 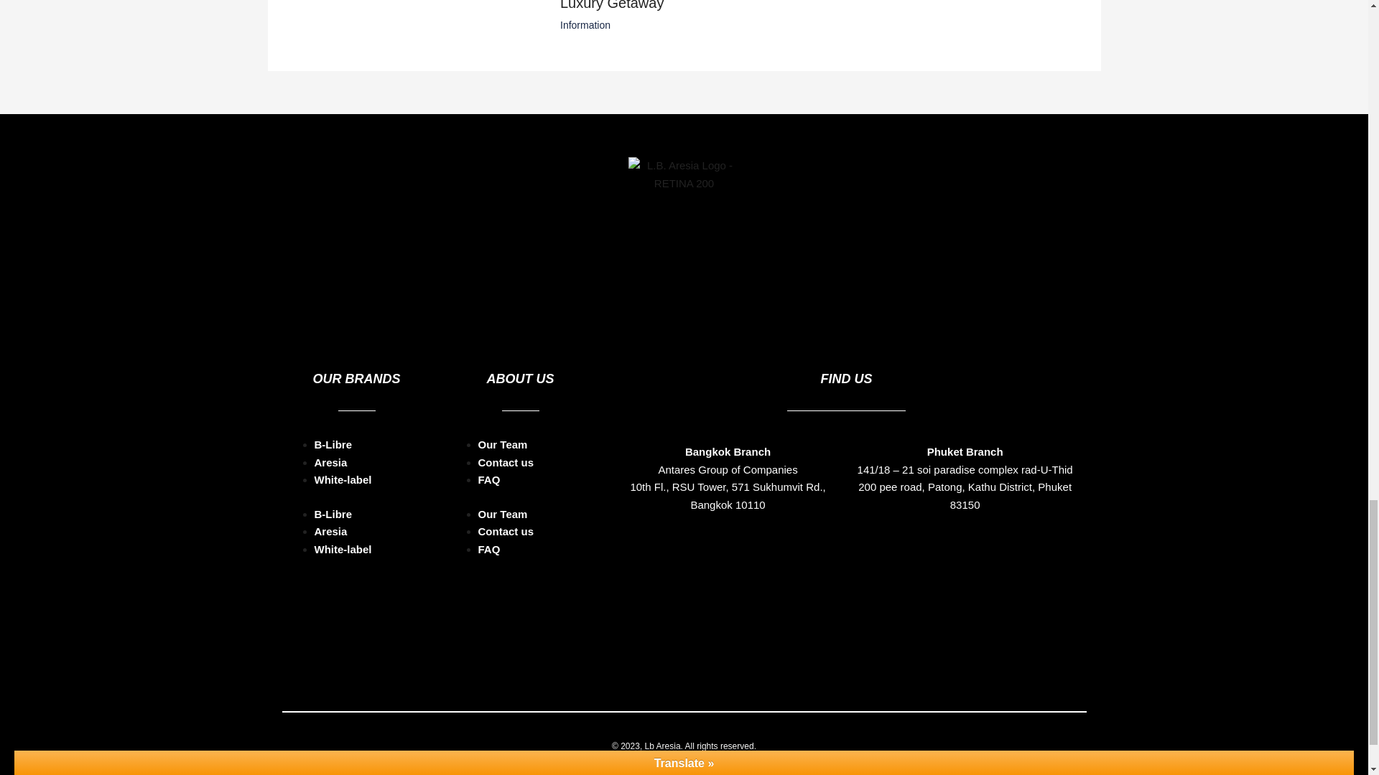 I want to click on White-label, so click(x=343, y=421).